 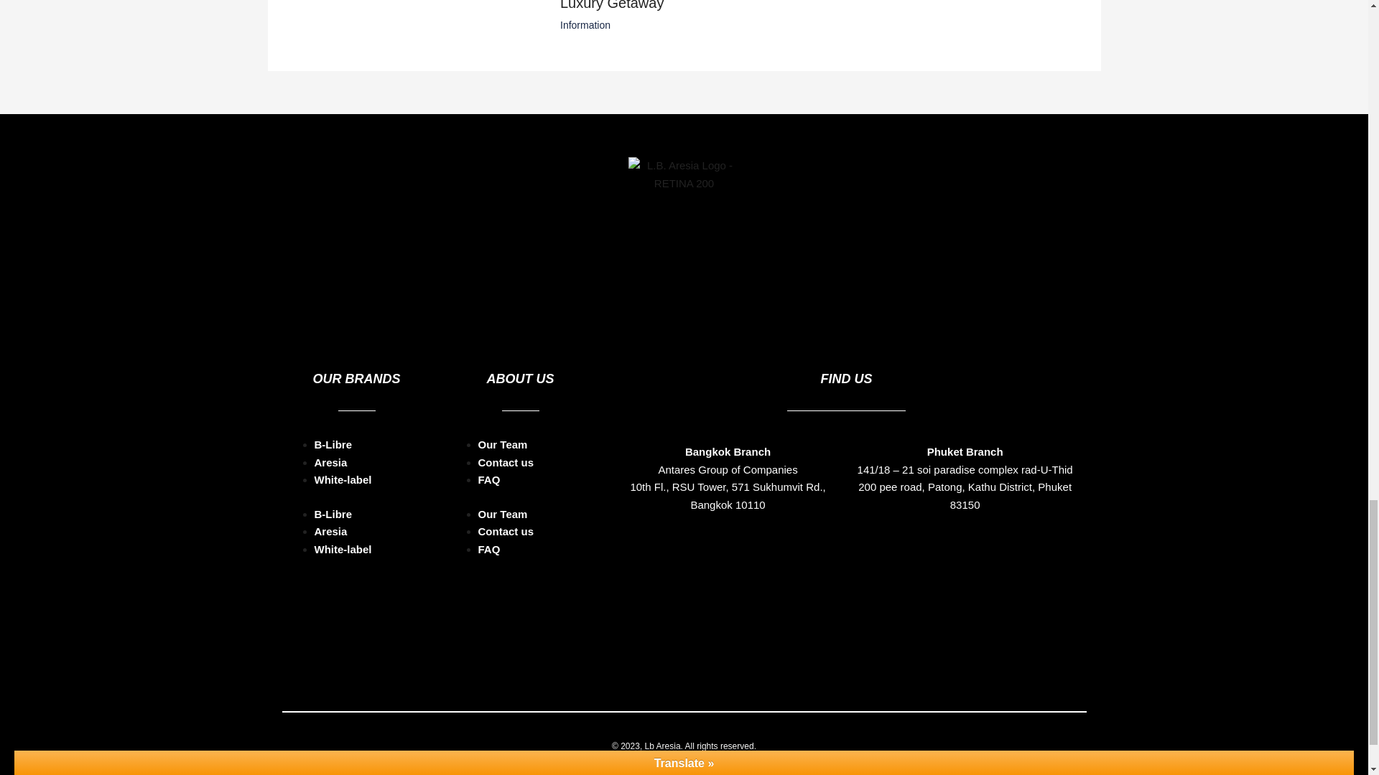 I want to click on White-label, so click(x=343, y=421).